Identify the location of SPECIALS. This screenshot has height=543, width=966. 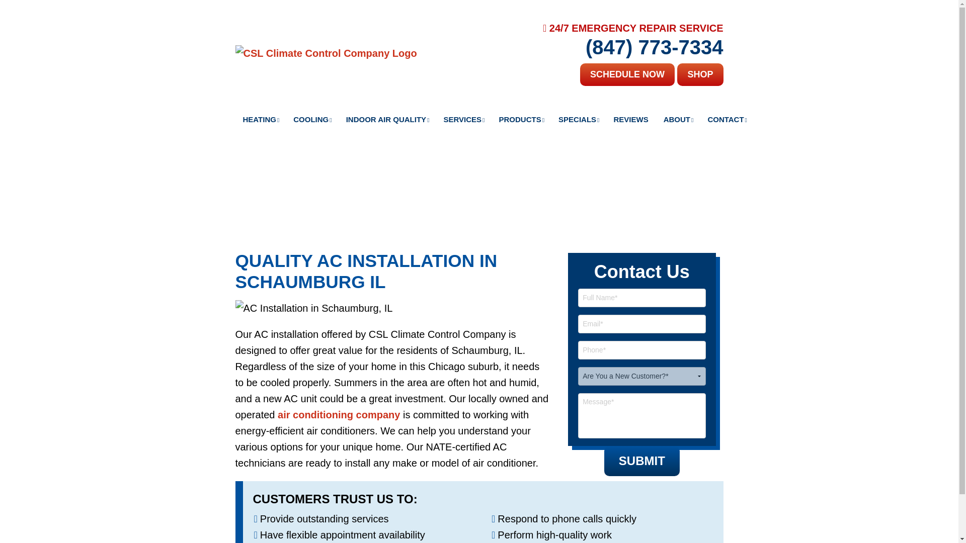
(578, 119).